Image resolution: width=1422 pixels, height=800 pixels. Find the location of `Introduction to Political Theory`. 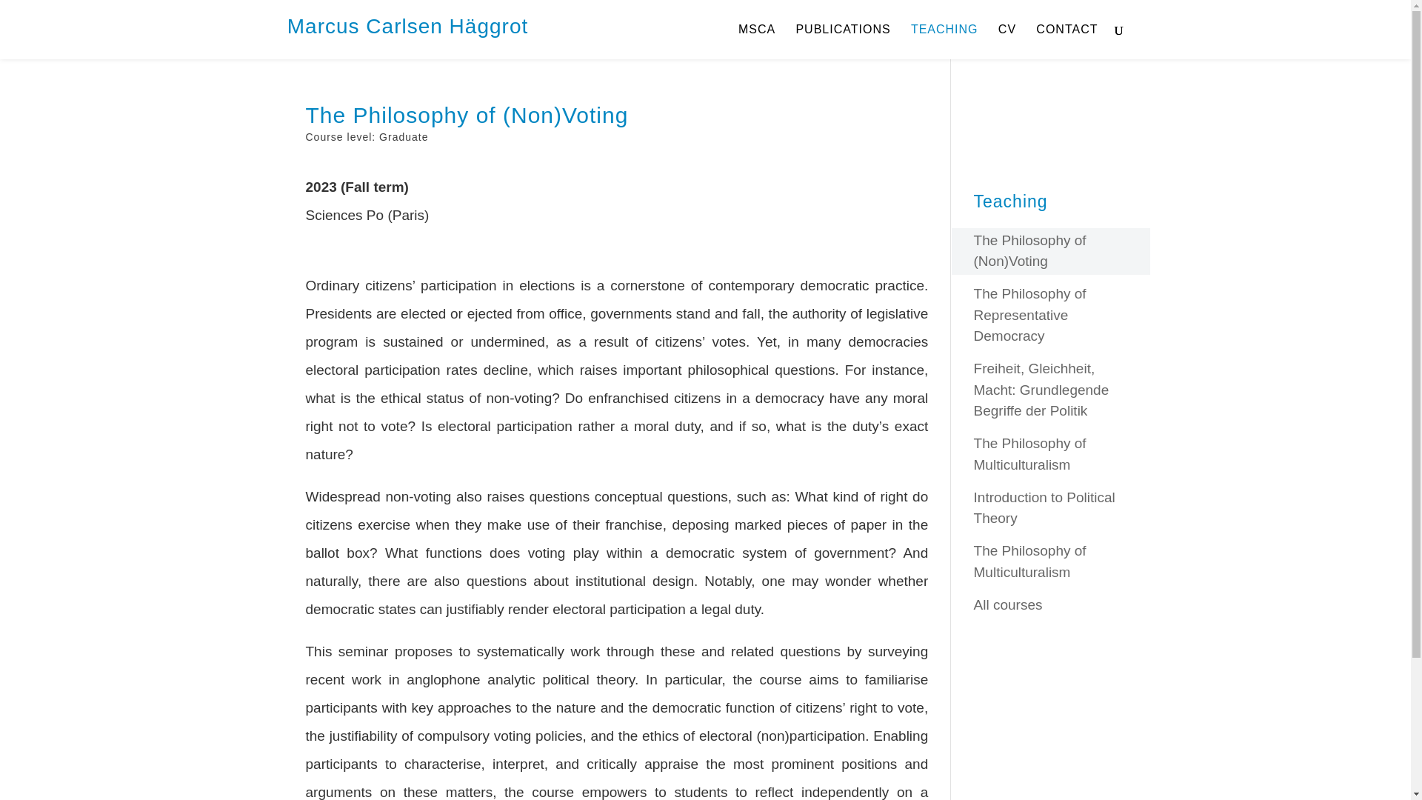

Introduction to Political Theory is located at coordinates (1044, 507).